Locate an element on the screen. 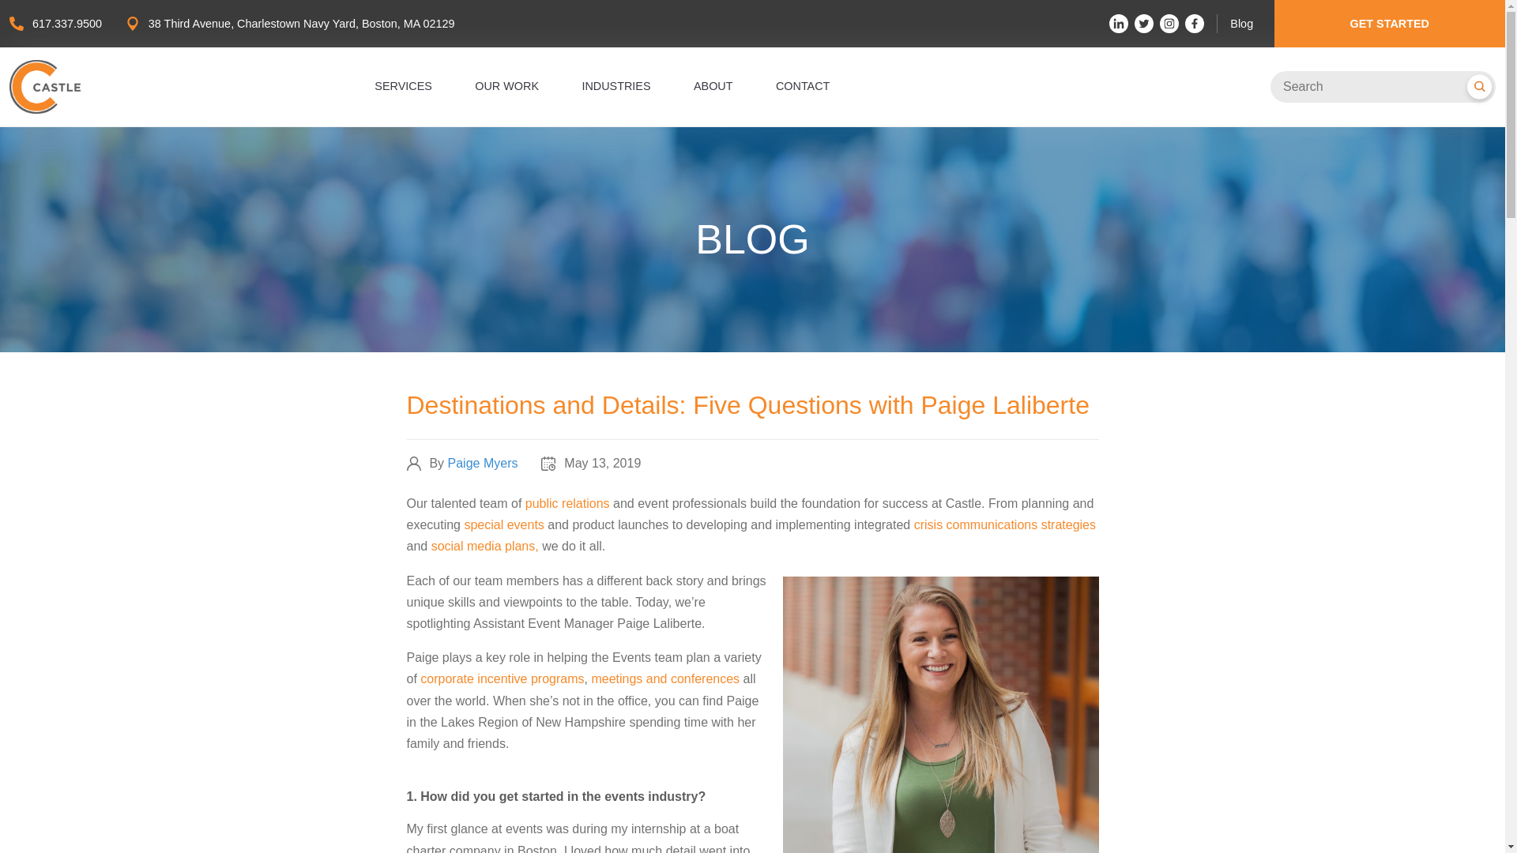 The image size is (1517, 853). Blog is located at coordinates (1241, 23).